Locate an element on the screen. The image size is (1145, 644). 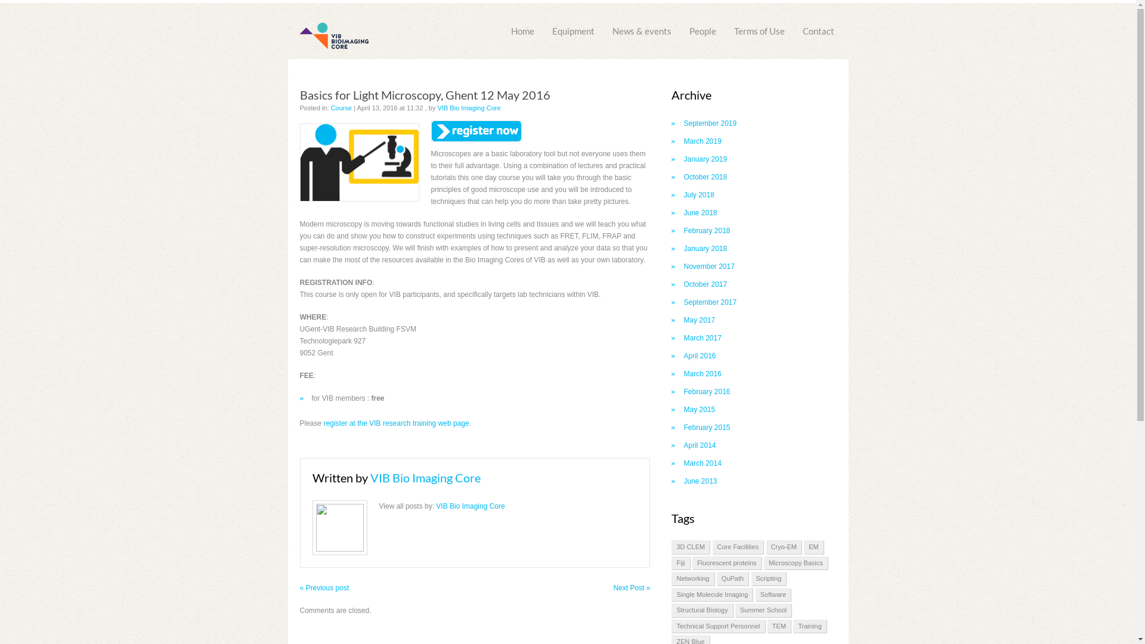
March 2019 is located at coordinates (703, 141).